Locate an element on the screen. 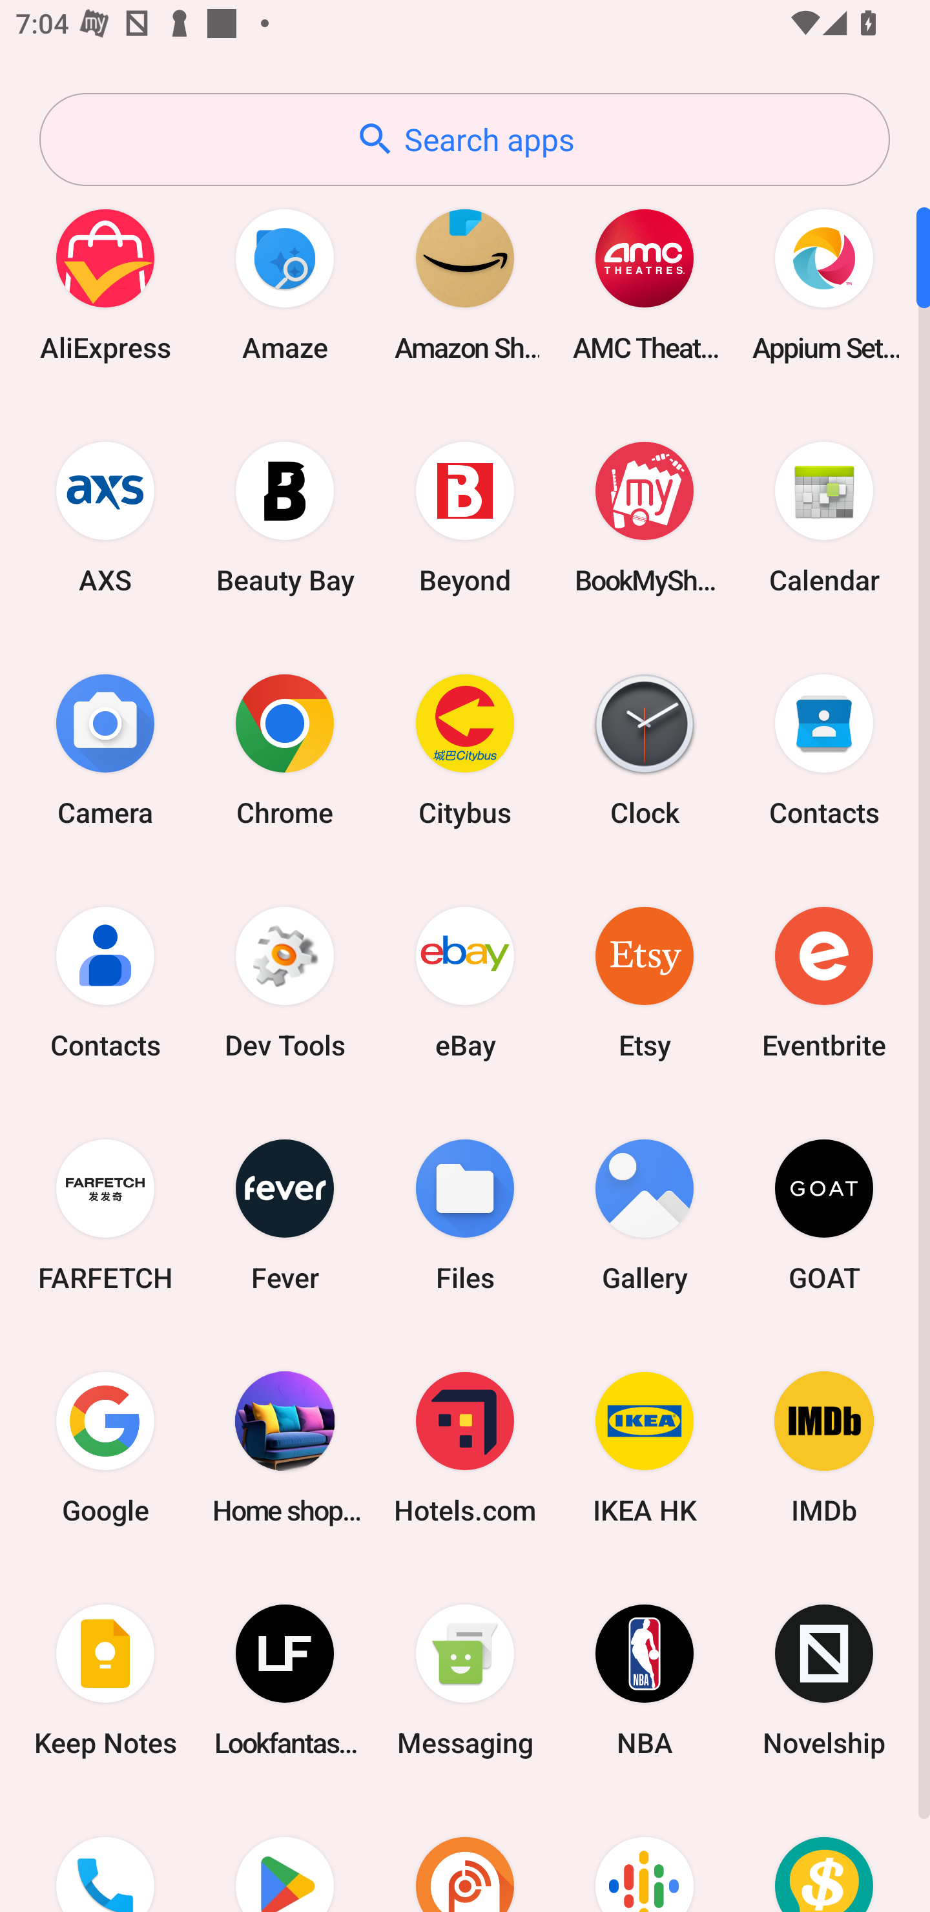 Image resolution: width=930 pixels, height=1912 pixels. FARFETCH is located at coordinates (105, 1214).